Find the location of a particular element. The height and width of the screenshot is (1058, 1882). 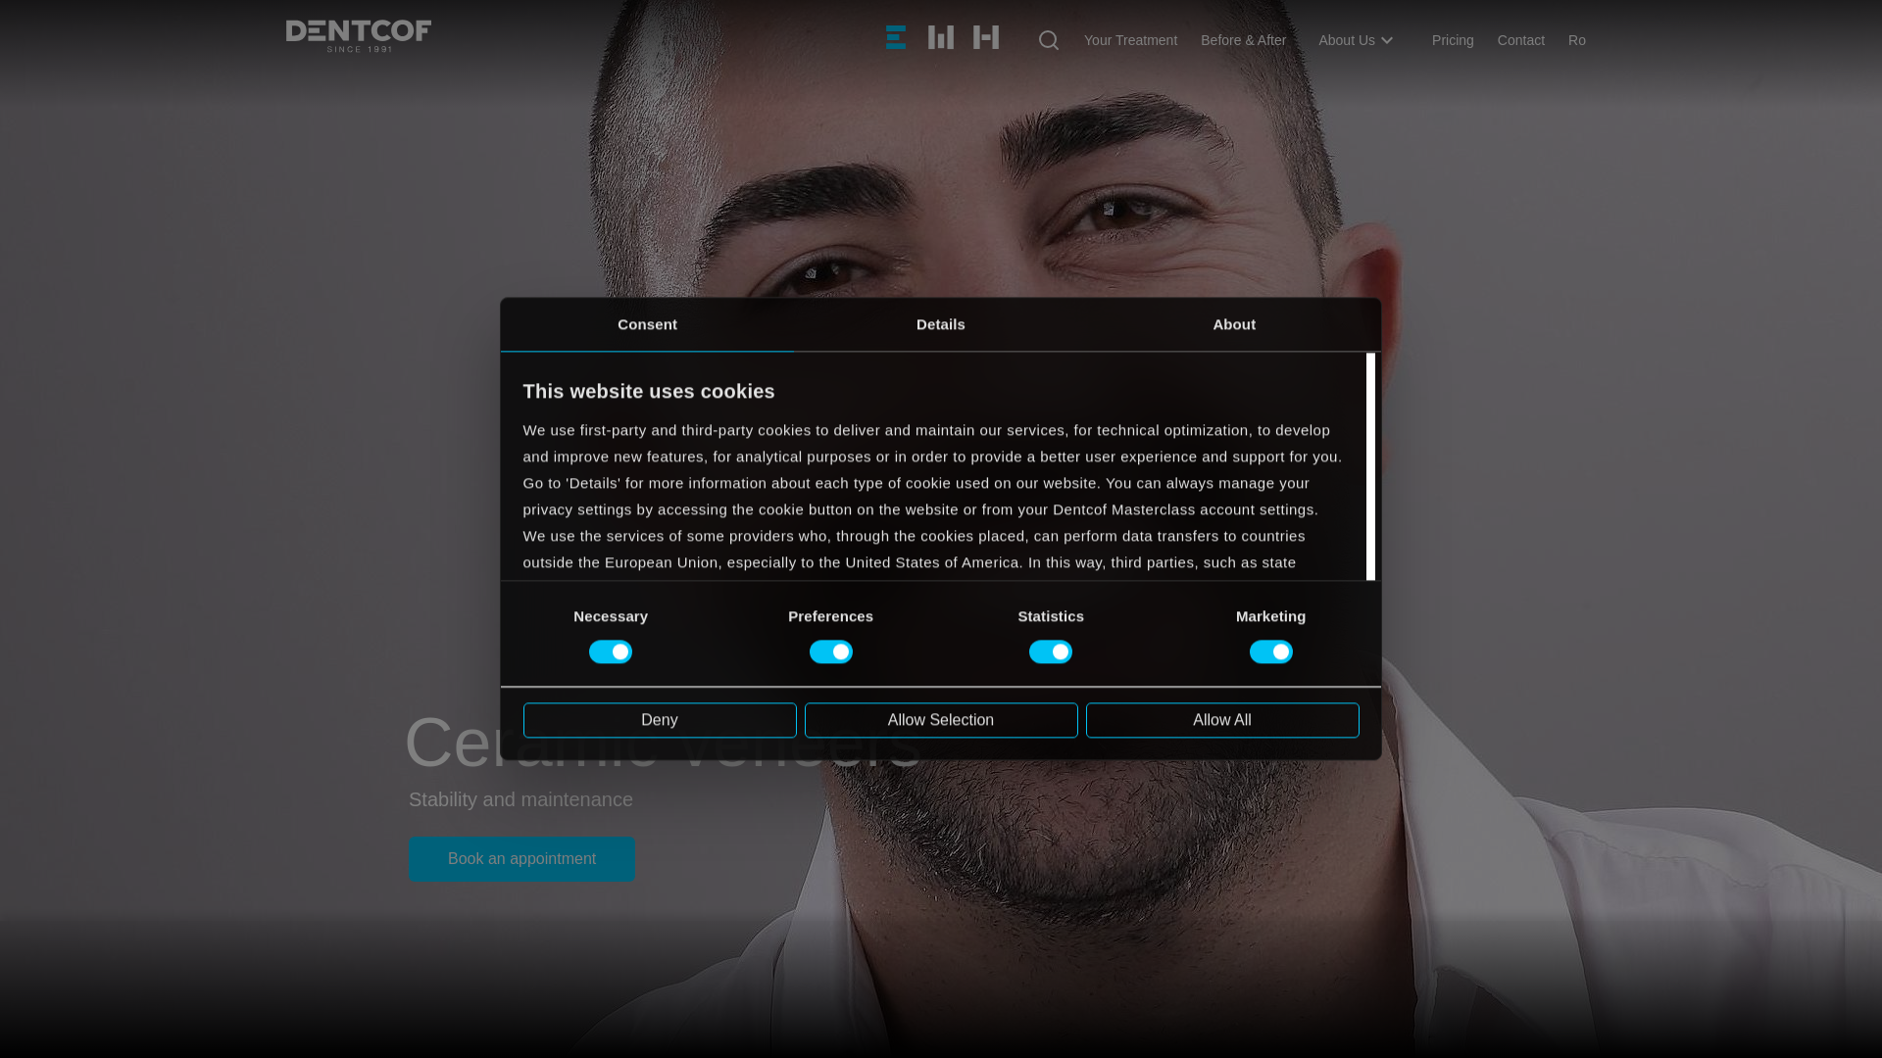

Allow Selection is located at coordinates (939, 719).